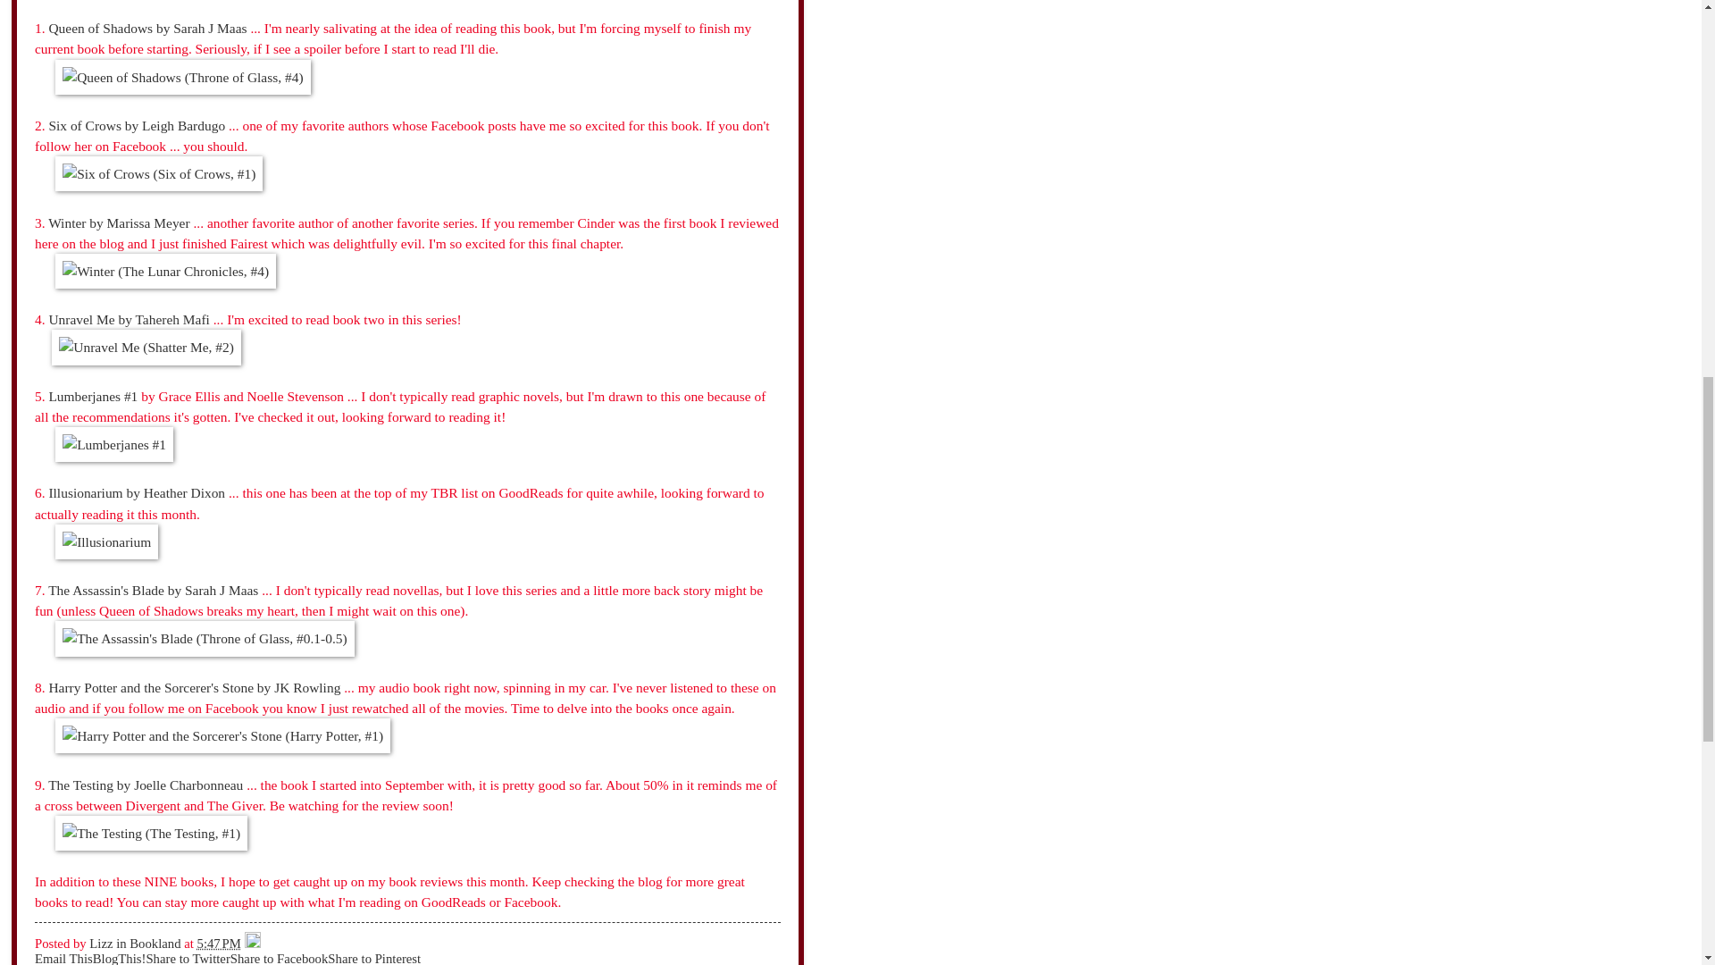 This screenshot has height=965, width=1715. I want to click on Harry Potter and the Sorcerer's Stone by JK Rowling, so click(193, 687).